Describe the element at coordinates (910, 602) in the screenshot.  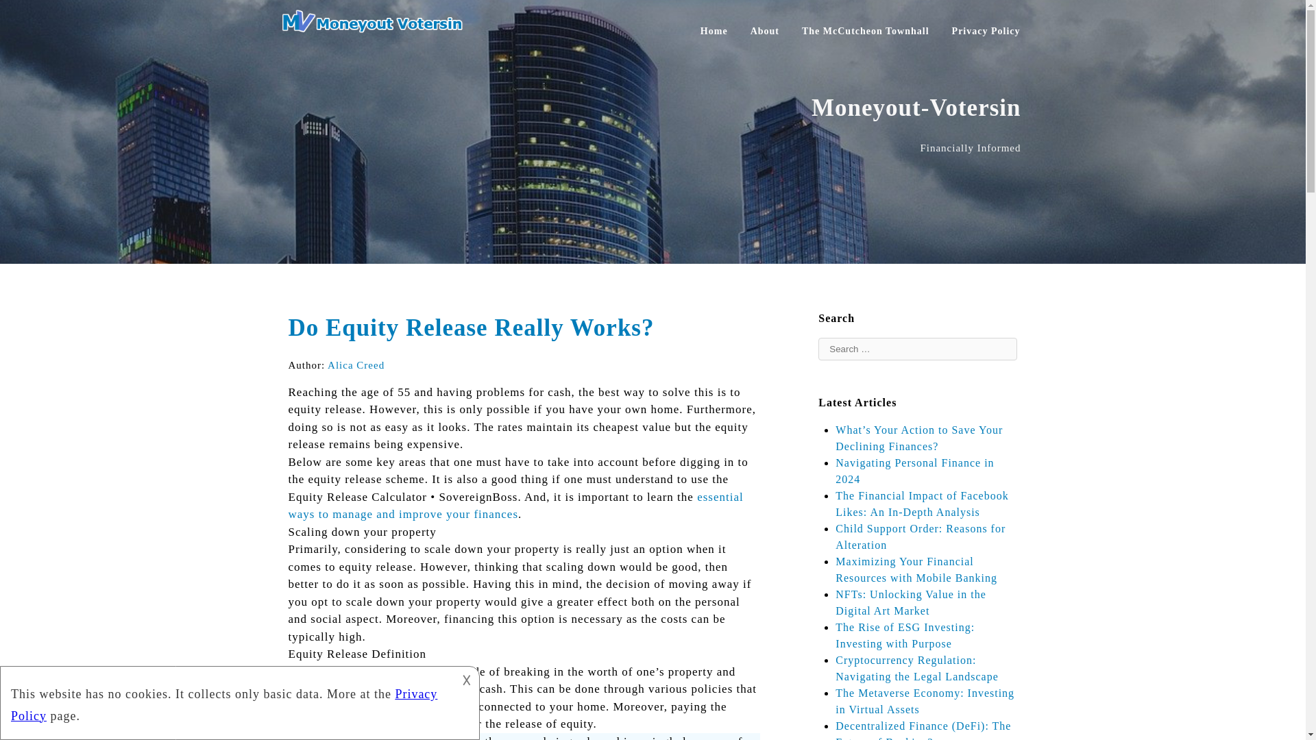
I see `NFTs: Unlocking Value in the Digital Art Market` at that location.